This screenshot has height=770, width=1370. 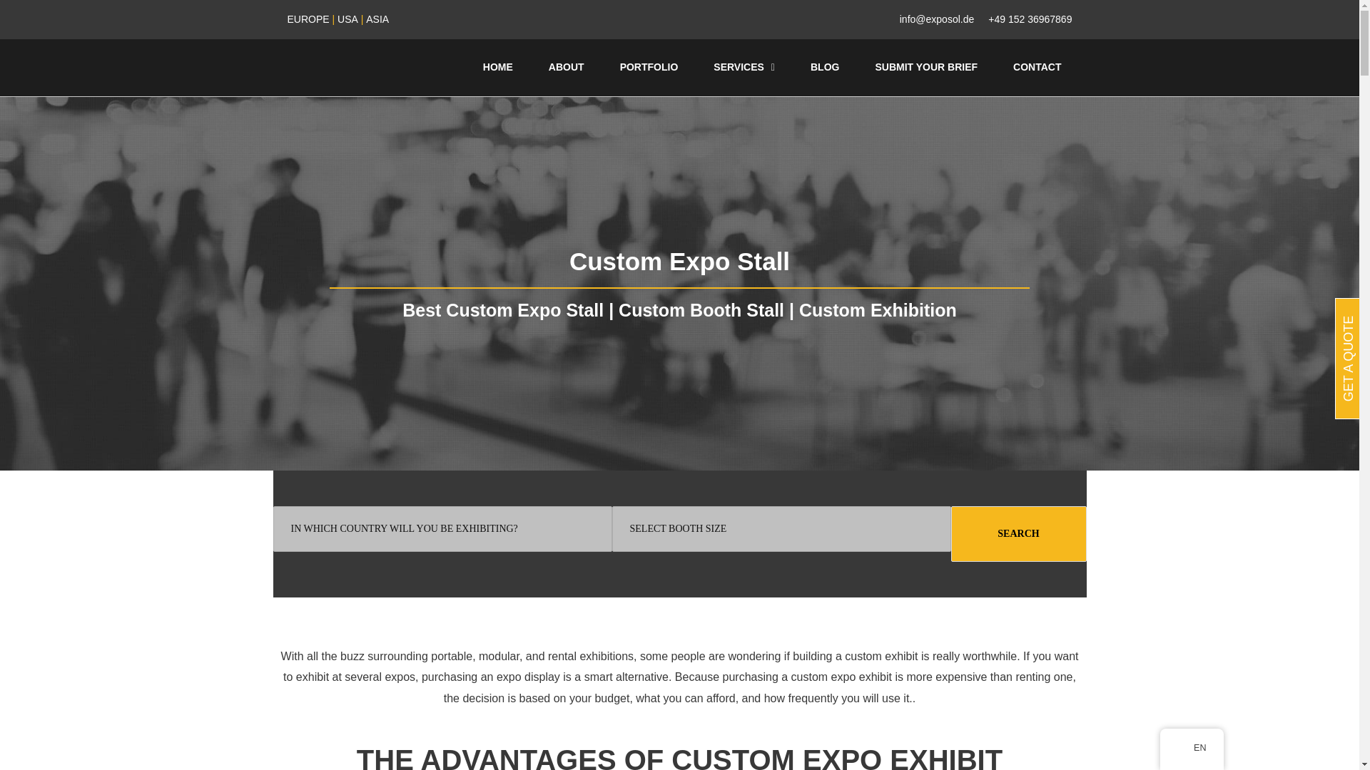 What do you see at coordinates (377, 19) in the screenshot?
I see `ASIA` at bounding box center [377, 19].